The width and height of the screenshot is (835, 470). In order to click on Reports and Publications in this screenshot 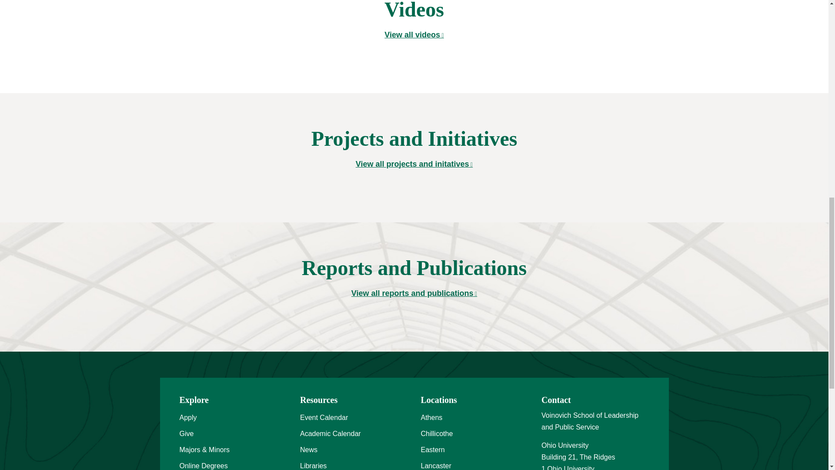, I will do `click(414, 293)`.